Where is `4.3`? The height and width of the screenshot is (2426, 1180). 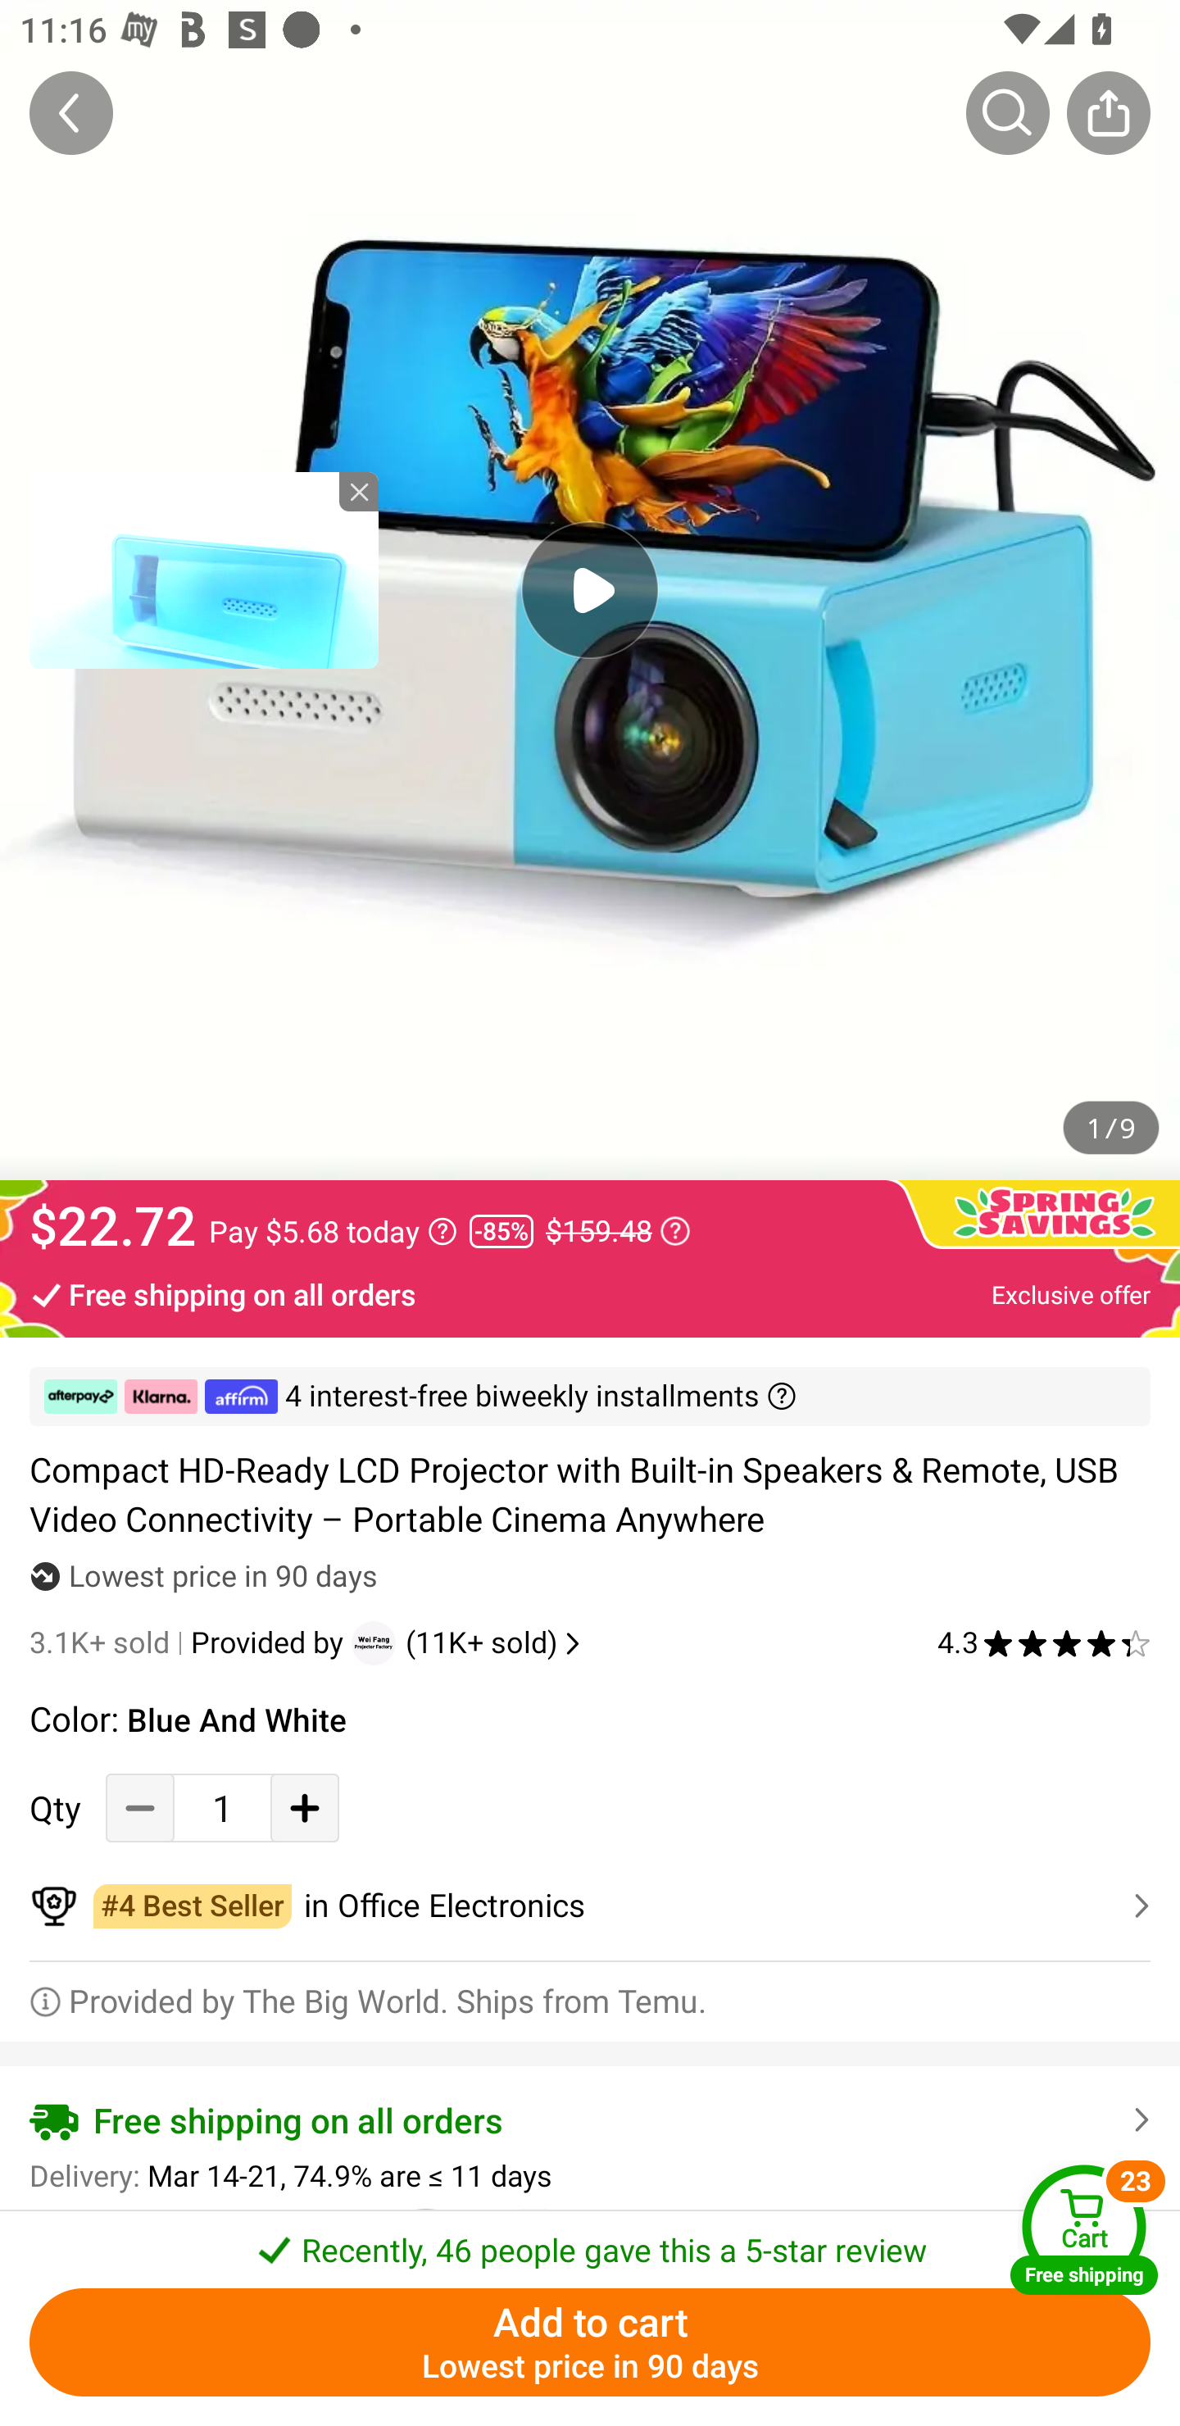 4.3 is located at coordinates (1044, 1642).